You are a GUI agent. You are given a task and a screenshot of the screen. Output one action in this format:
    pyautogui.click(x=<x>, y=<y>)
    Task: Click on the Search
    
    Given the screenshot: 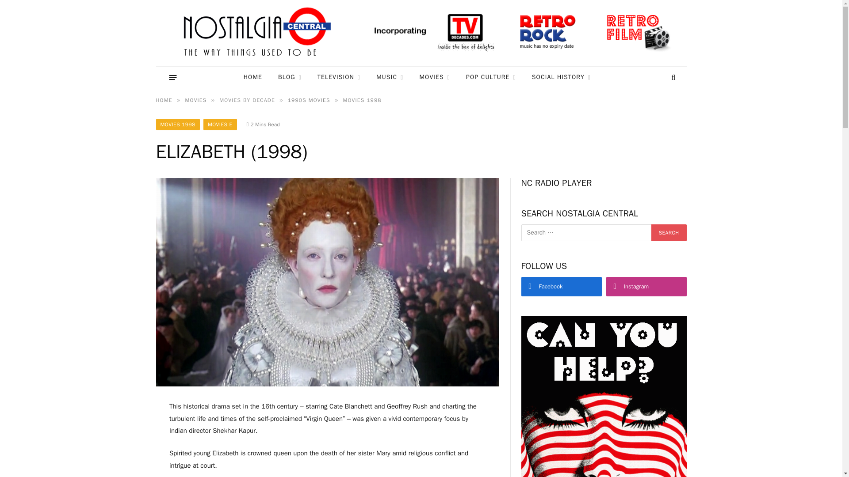 What is the action you would take?
    pyautogui.click(x=673, y=77)
    